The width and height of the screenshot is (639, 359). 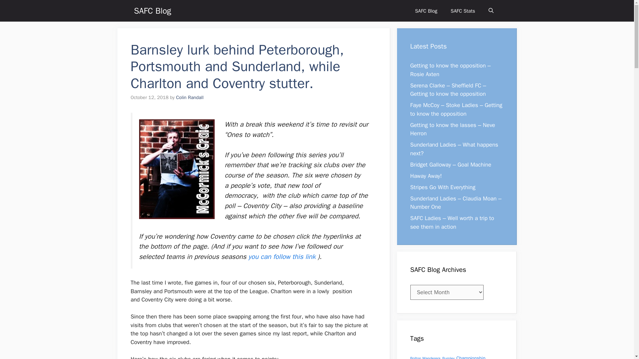 What do you see at coordinates (282, 257) in the screenshot?
I see `you can follow this link` at bounding box center [282, 257].